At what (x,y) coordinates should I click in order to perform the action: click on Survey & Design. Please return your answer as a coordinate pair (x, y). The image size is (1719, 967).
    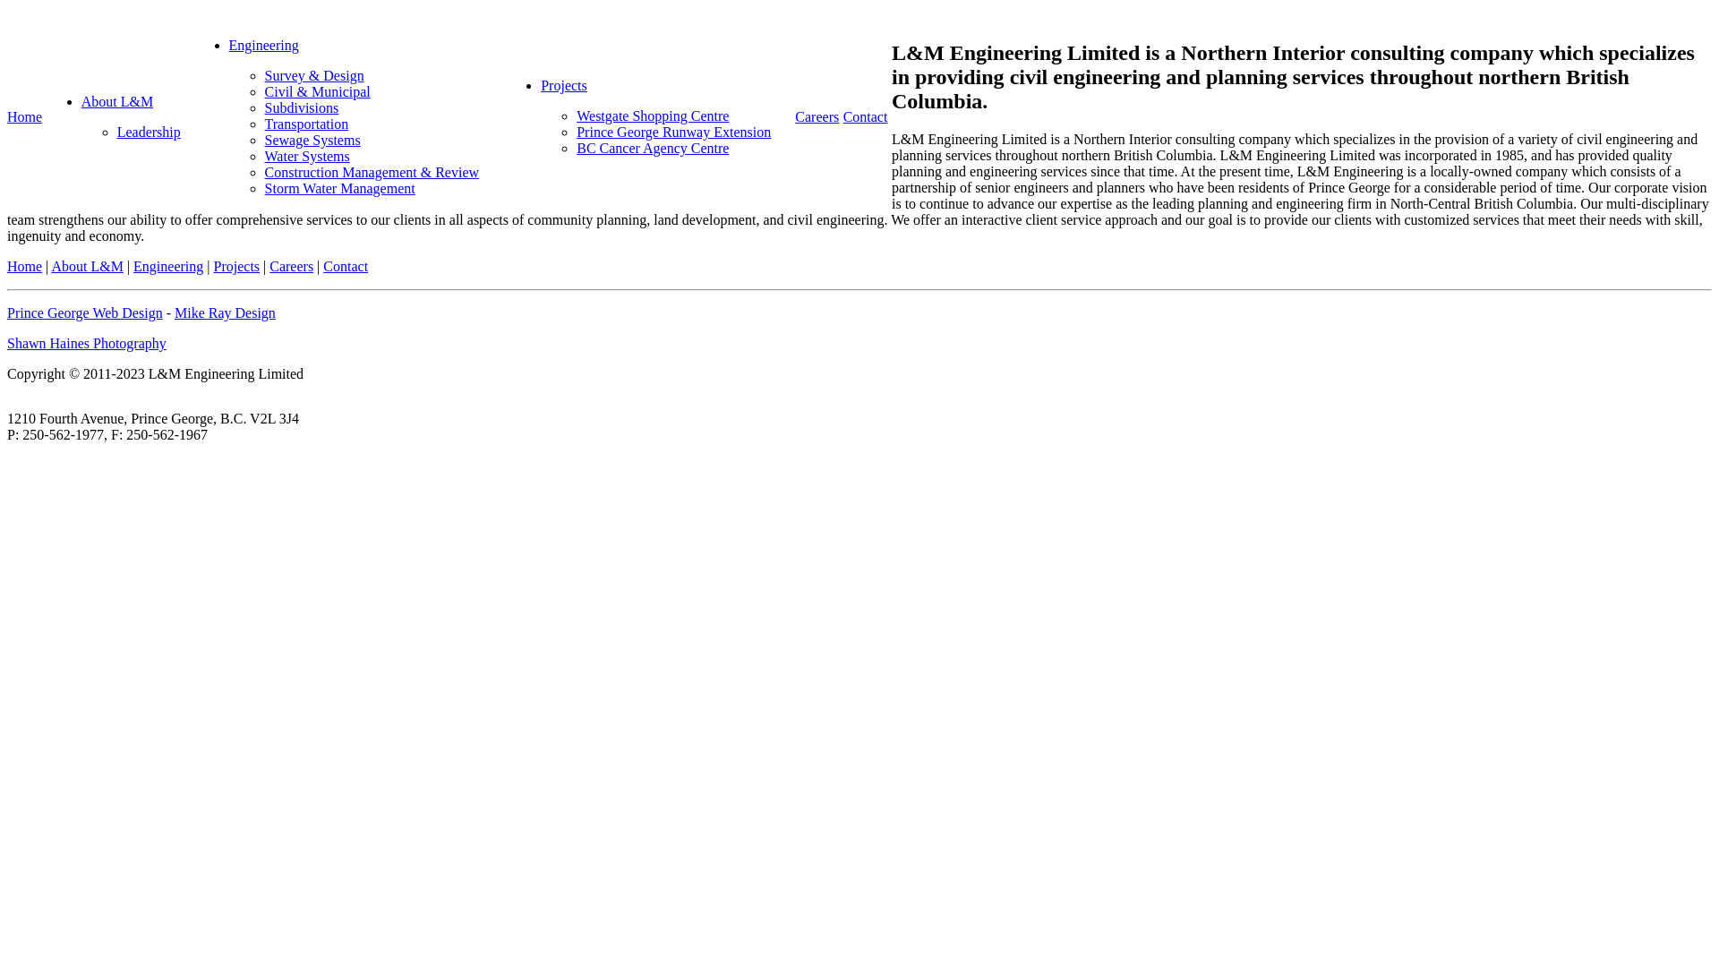
    Looking at the image, I should click on (315, 75).